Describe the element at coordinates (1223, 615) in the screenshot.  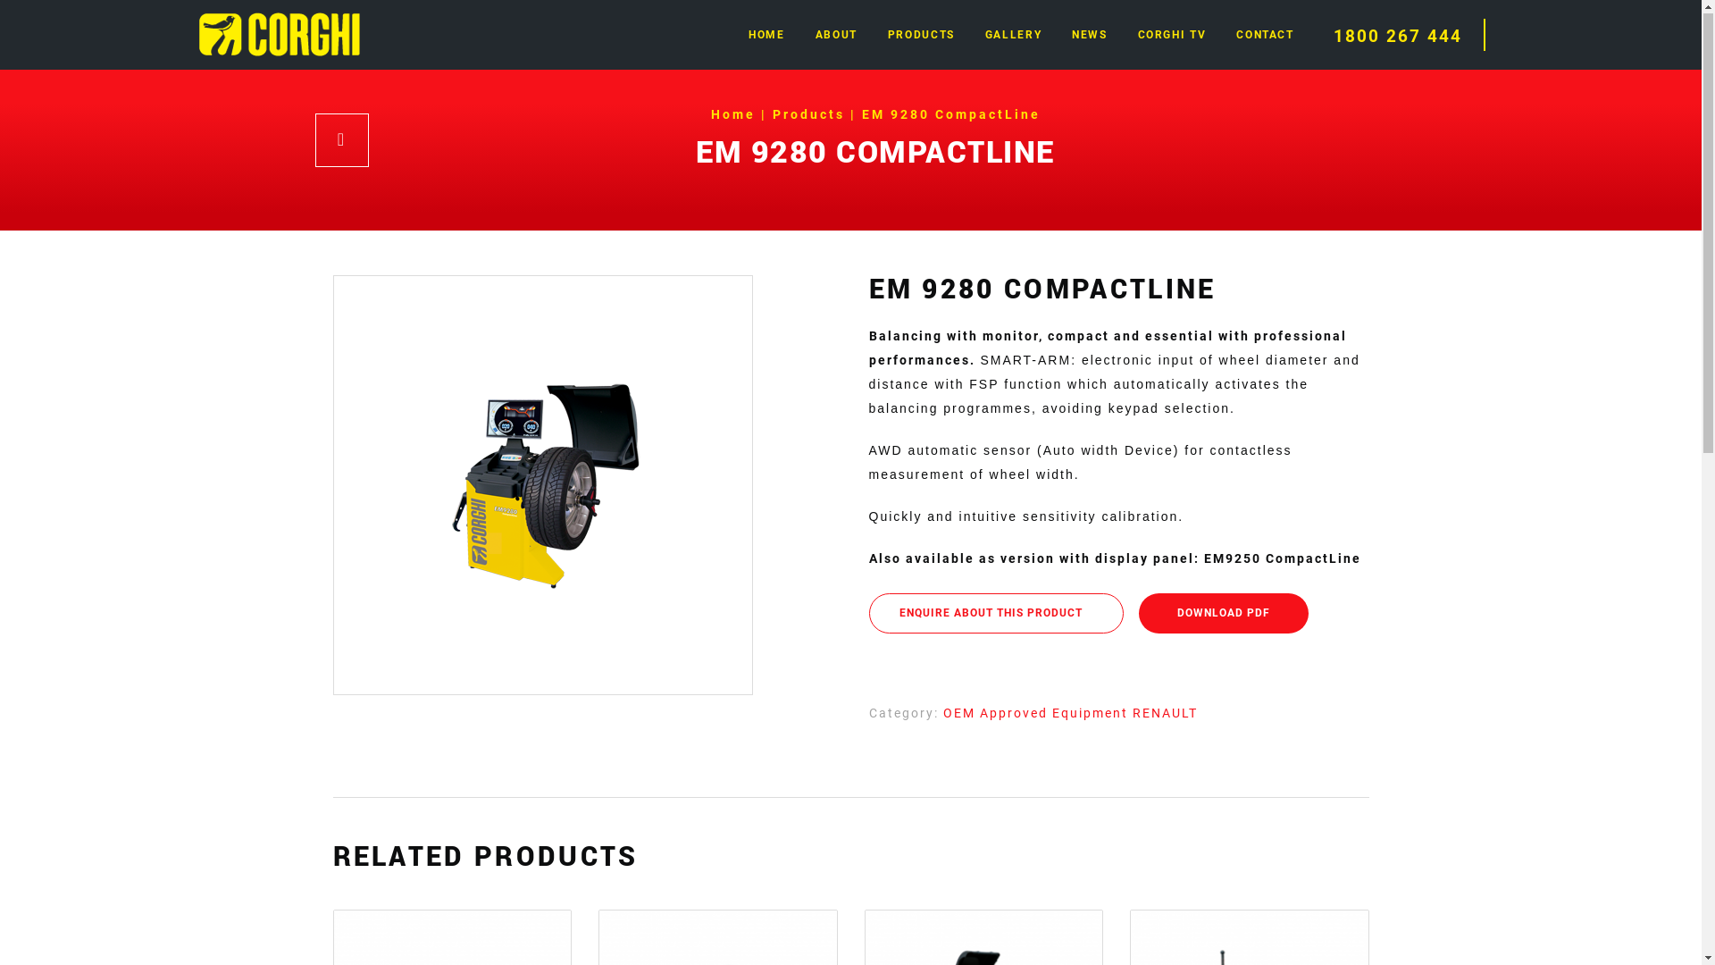
I see `DOWNLOAD PDF` at that location.